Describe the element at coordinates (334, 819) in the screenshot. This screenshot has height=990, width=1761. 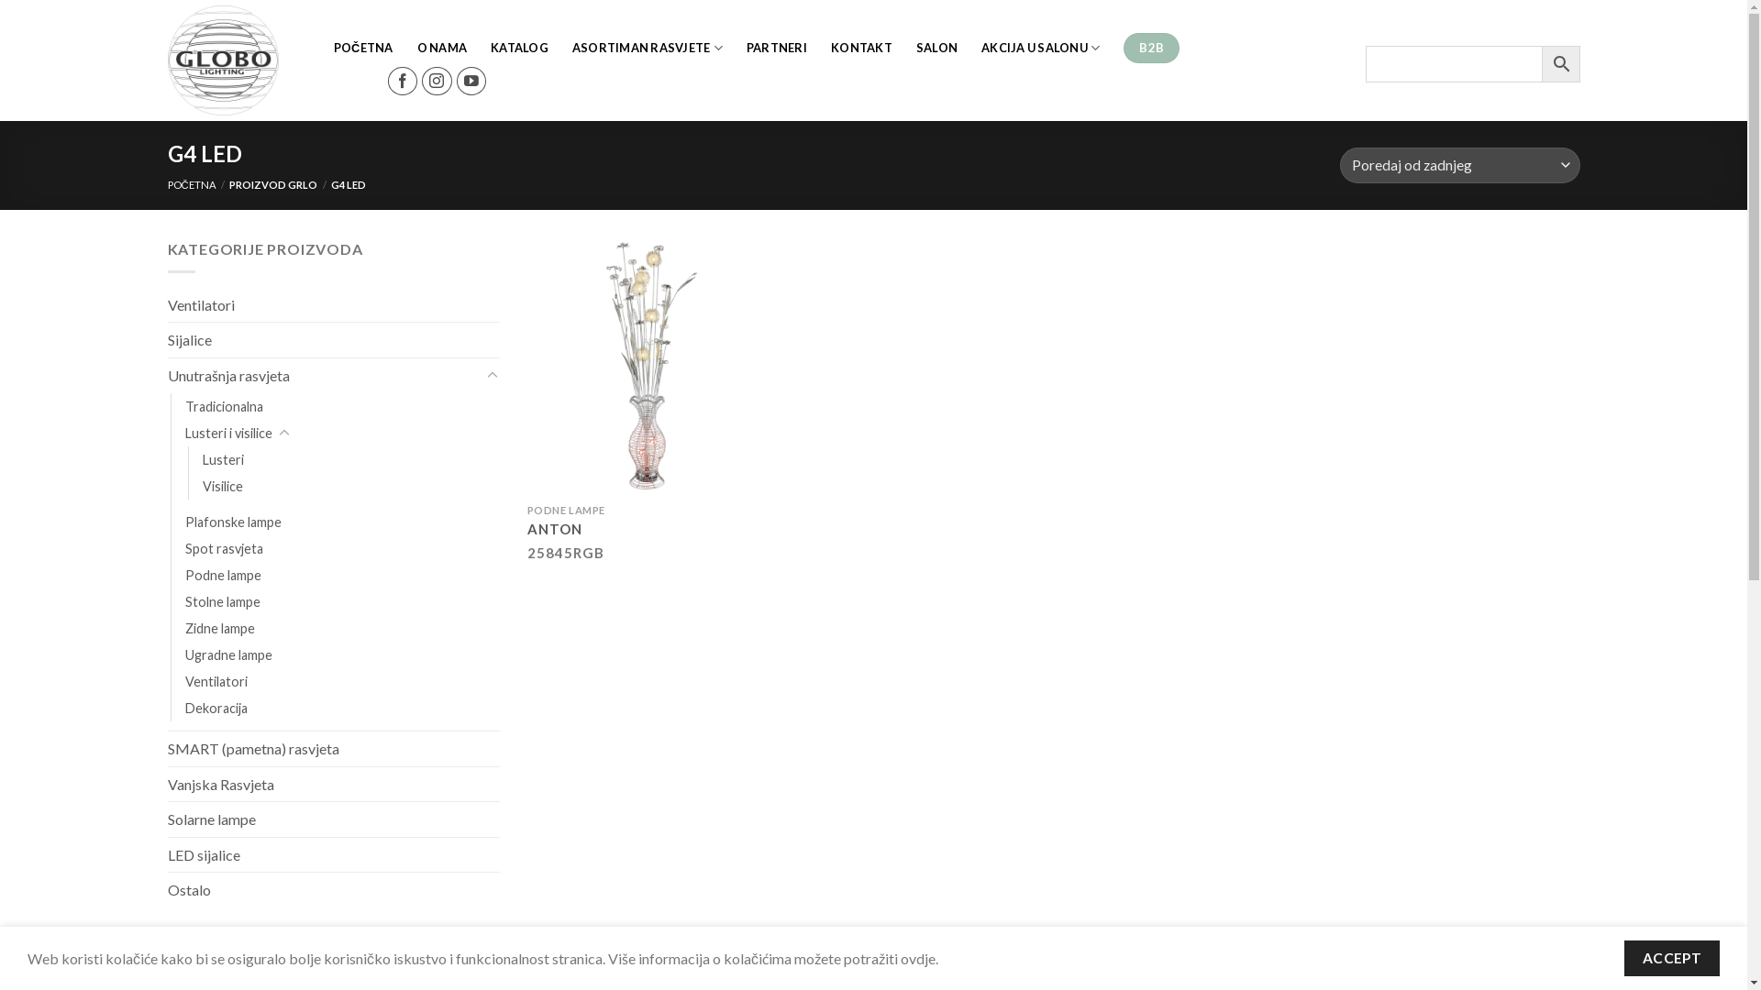
I see `Solarne lampe` at that location.